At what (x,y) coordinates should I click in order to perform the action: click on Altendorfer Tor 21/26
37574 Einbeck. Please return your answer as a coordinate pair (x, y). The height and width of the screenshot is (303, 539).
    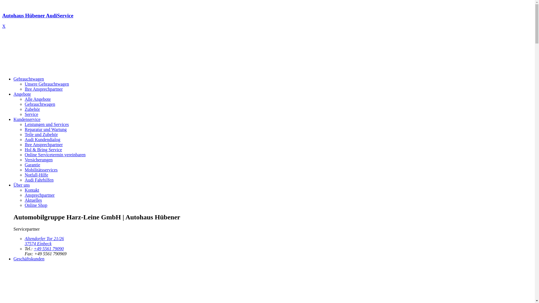
    Looking at the image, I should click on (44, 241).